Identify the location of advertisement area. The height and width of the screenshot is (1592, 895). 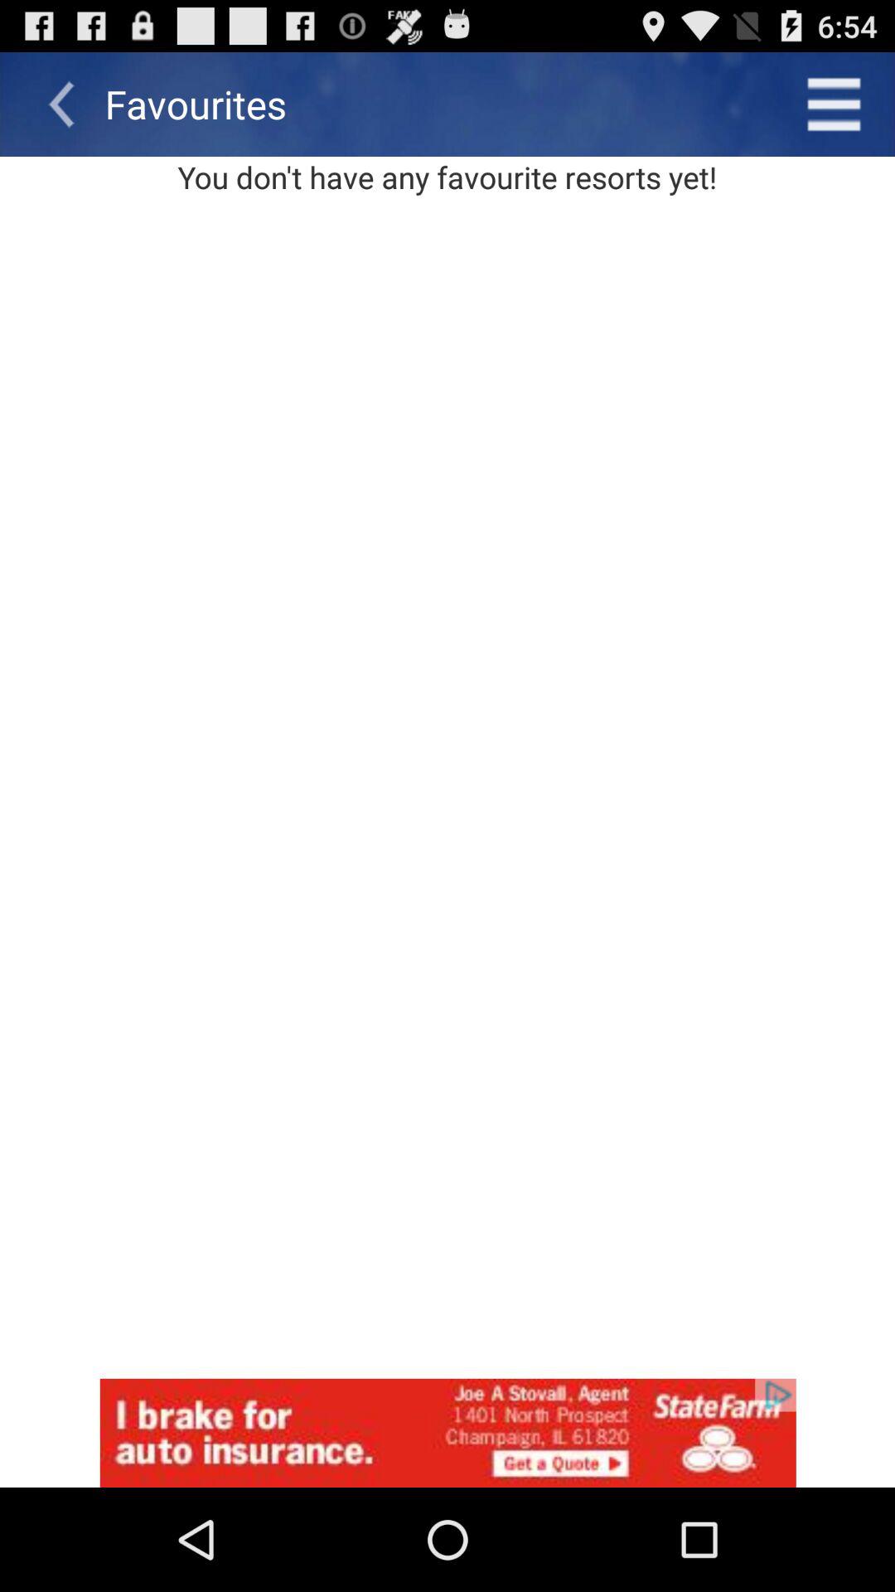
(447, 1433).